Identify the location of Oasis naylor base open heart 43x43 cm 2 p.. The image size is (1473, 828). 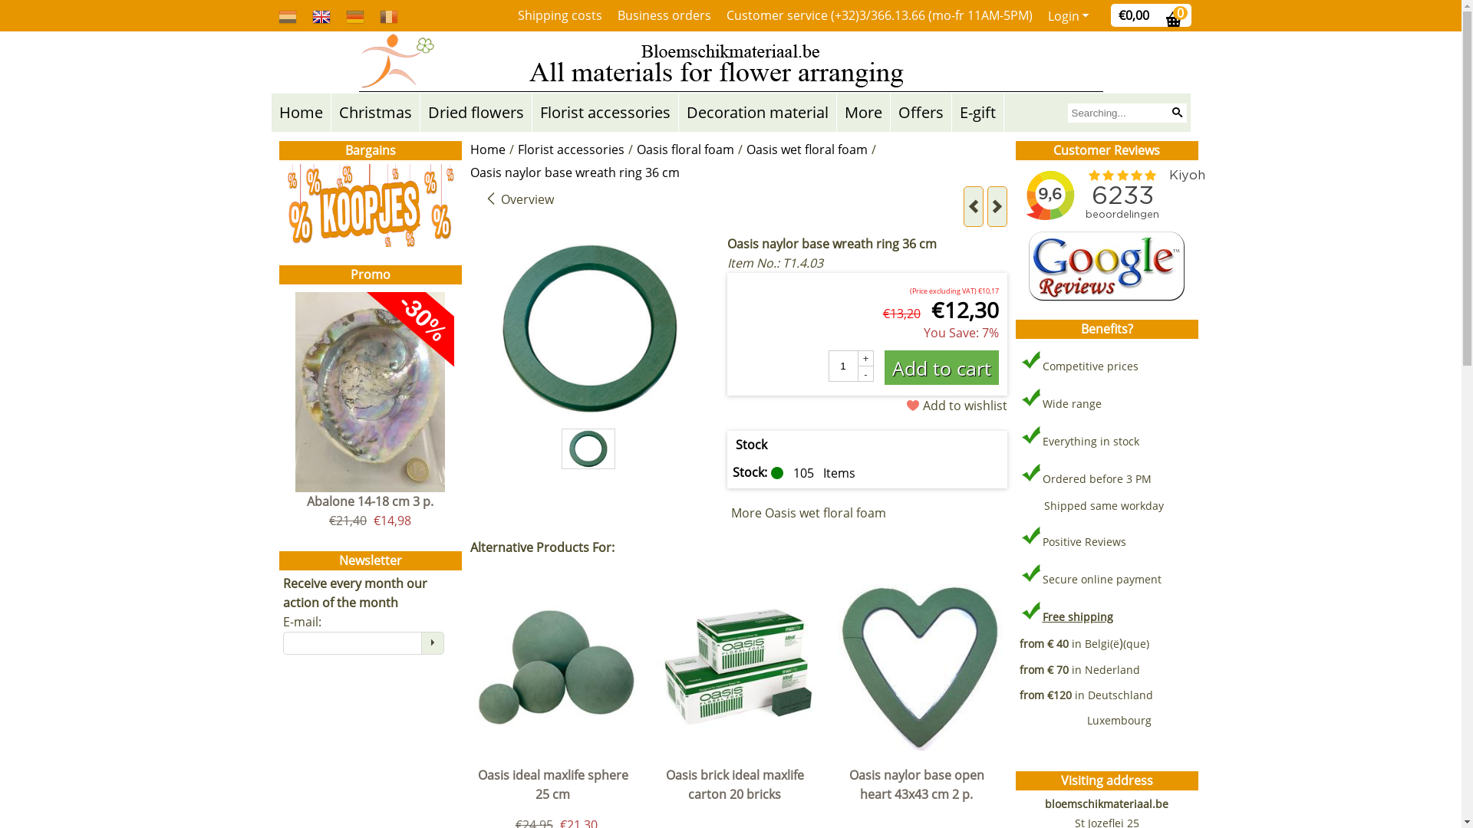
(921, 789).